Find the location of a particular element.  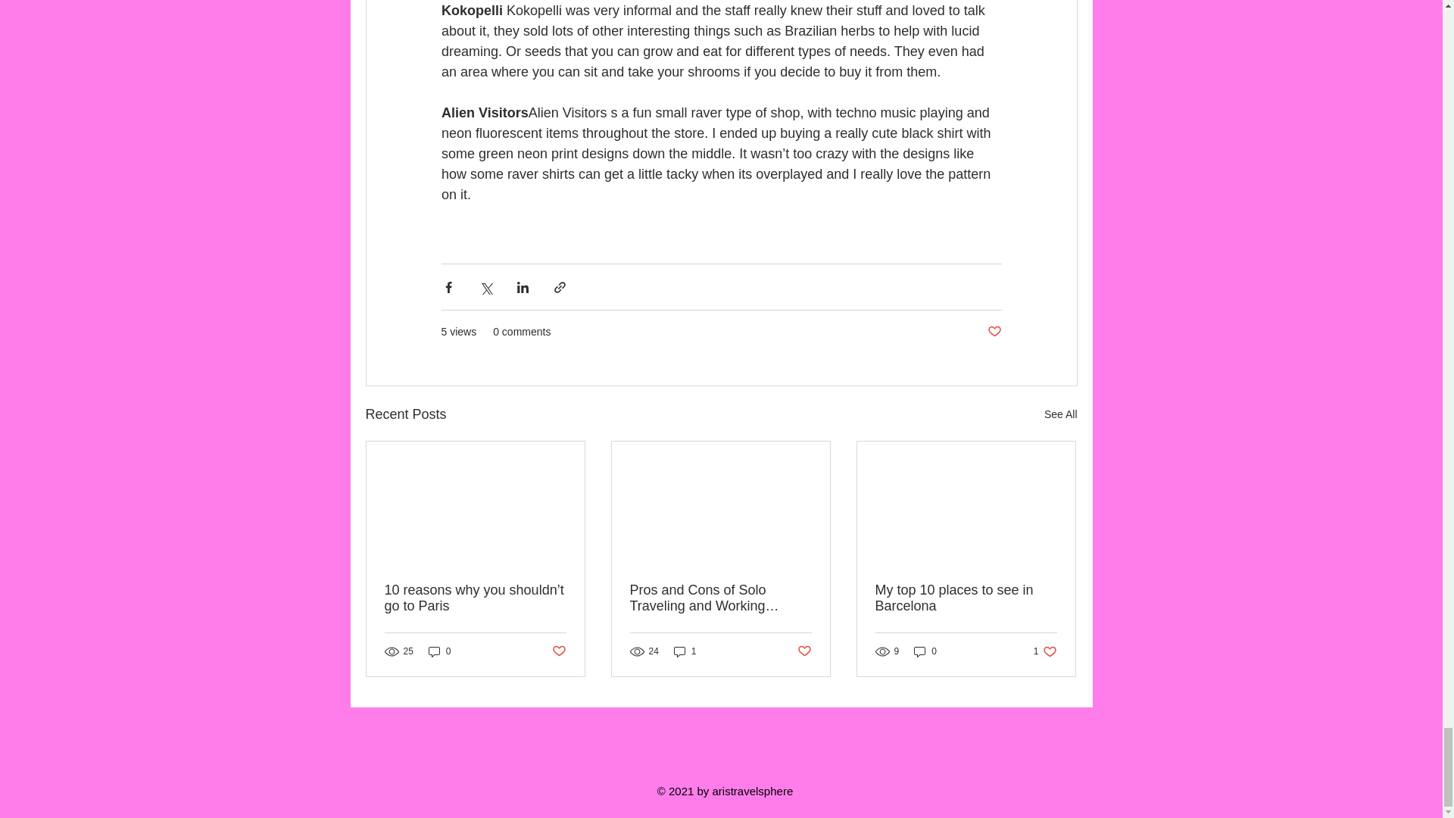

See All is located at coordinates (925, 651).